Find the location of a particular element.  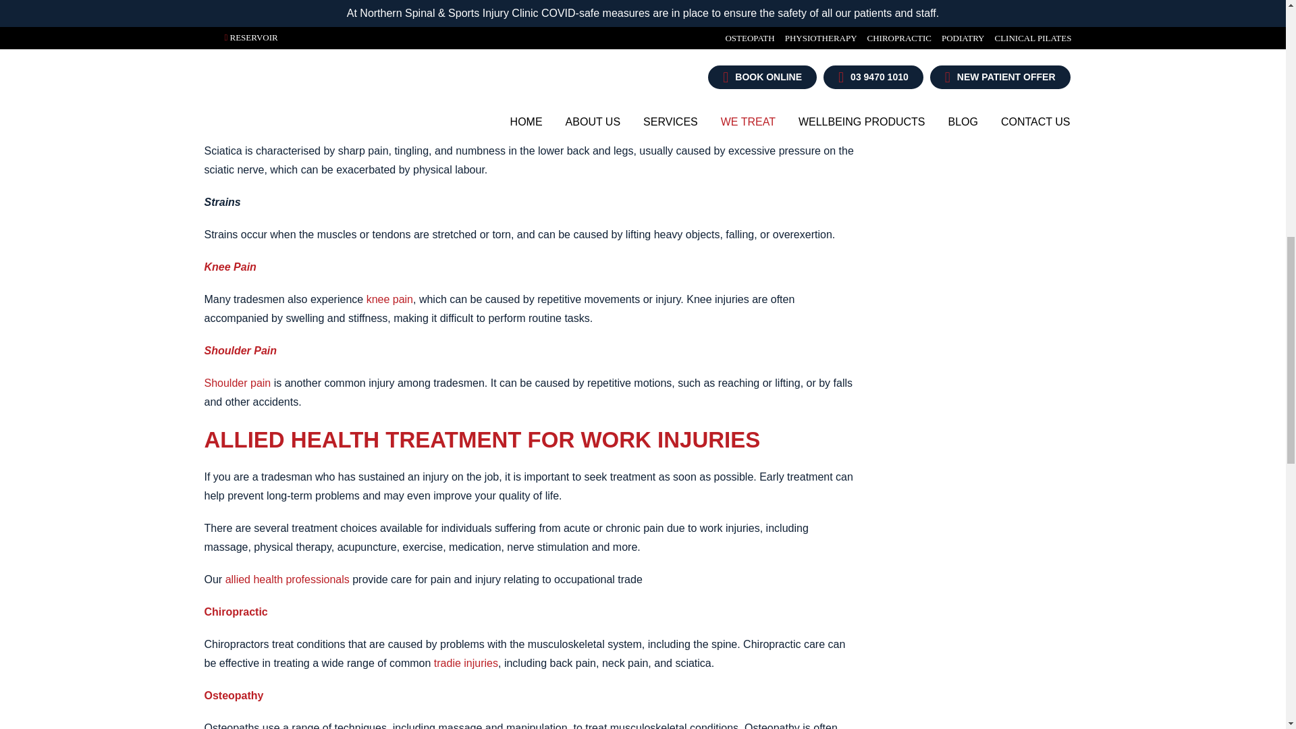

Knee Pain is located at coordinates (390, 300).